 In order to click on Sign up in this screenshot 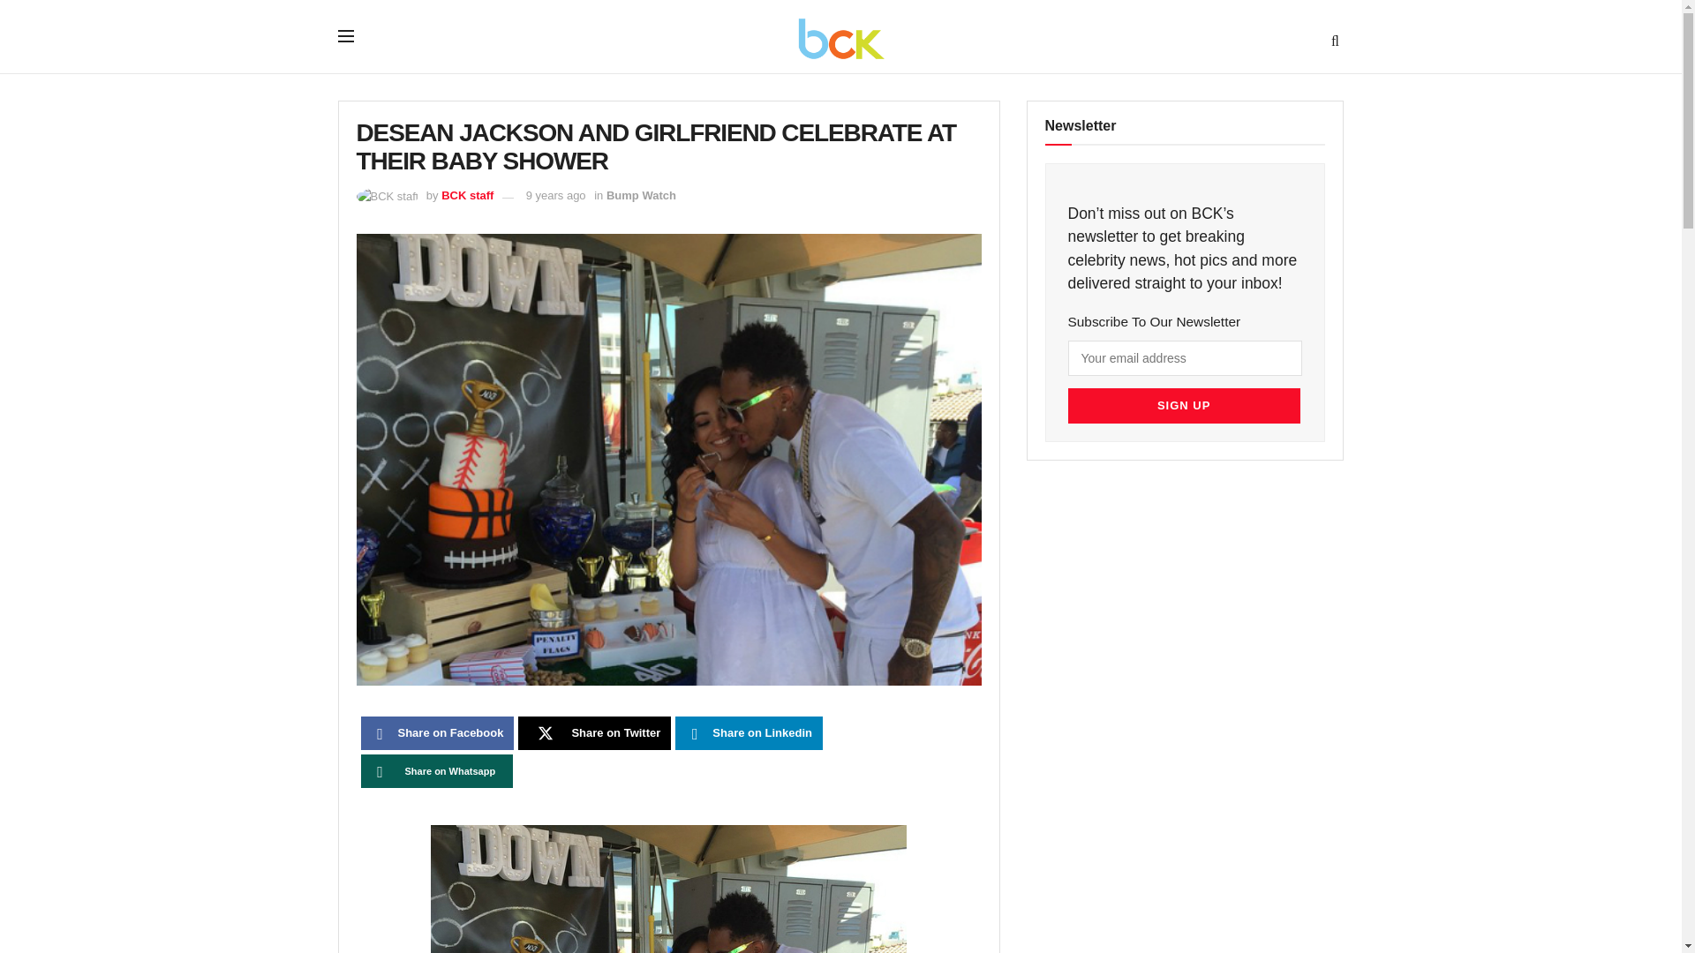, I will do `click(1183, 405)`.